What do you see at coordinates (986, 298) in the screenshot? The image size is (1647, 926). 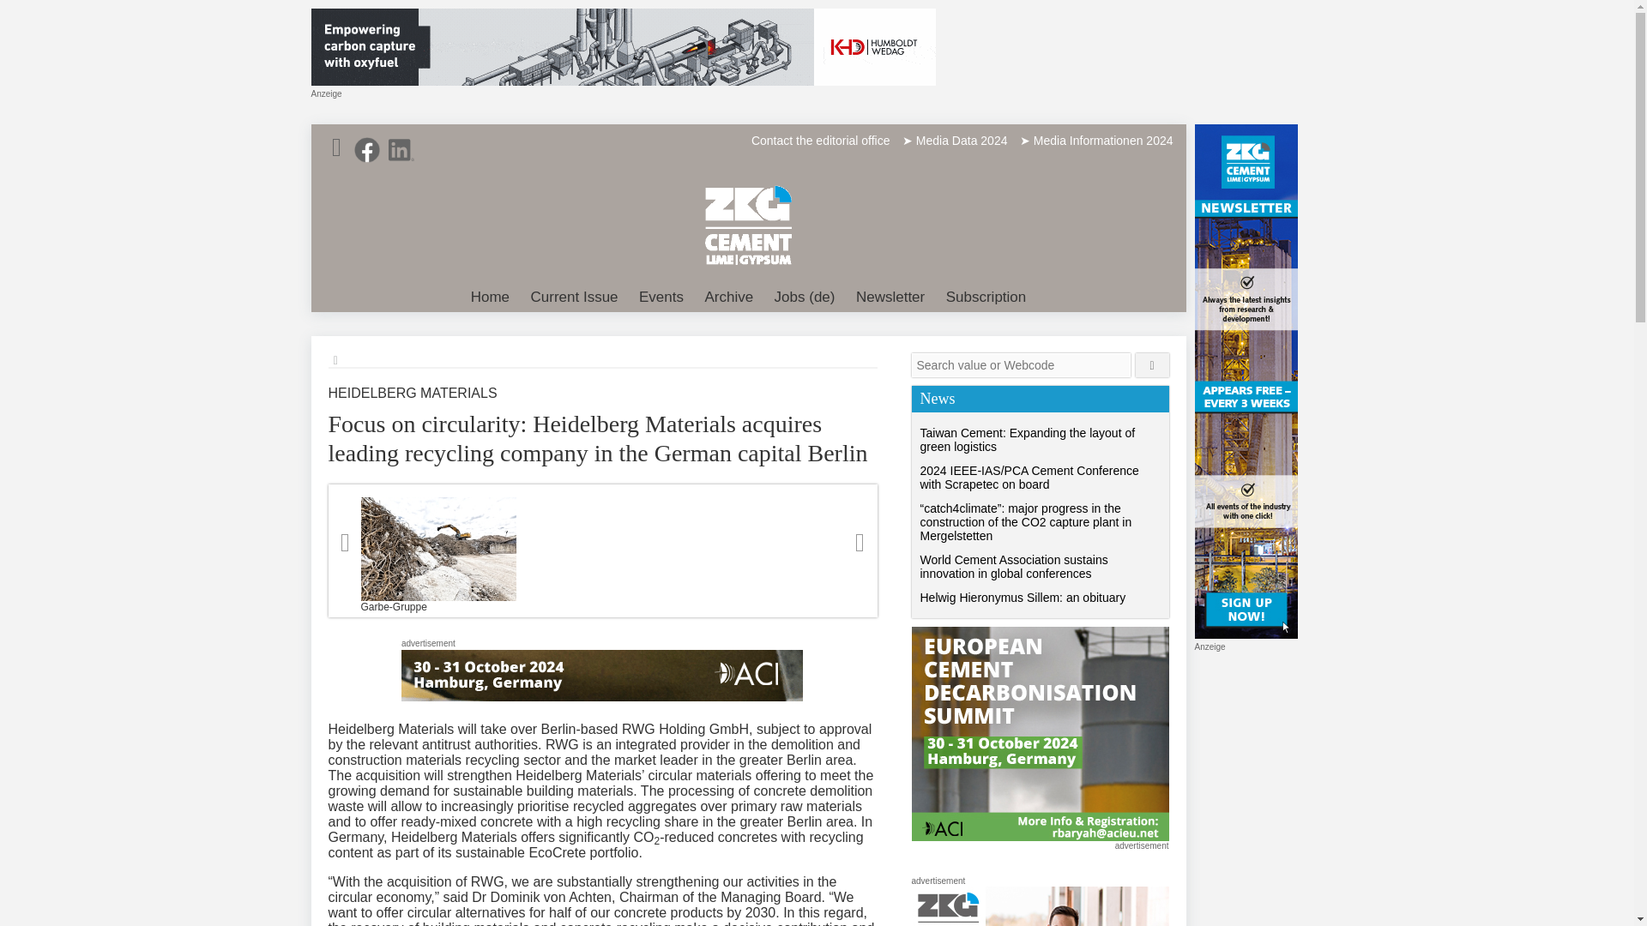 I see `Subscription` at bounding box center [986, 298].